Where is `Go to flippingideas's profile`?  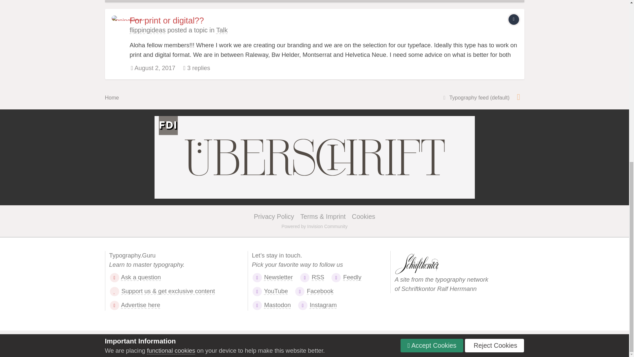 Go to flippingideas's profile is located at coordinates (147, 30).